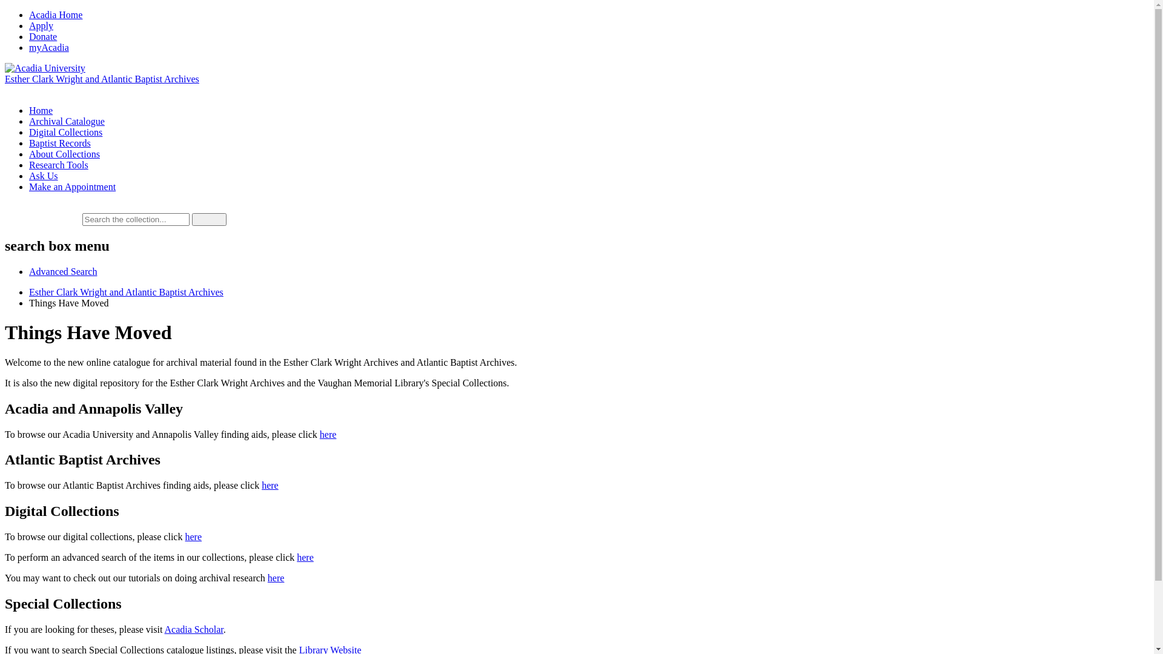 Image resolution: width=1163 pixels, height=654 pixels. I want to click on Search, so click(208, 219).